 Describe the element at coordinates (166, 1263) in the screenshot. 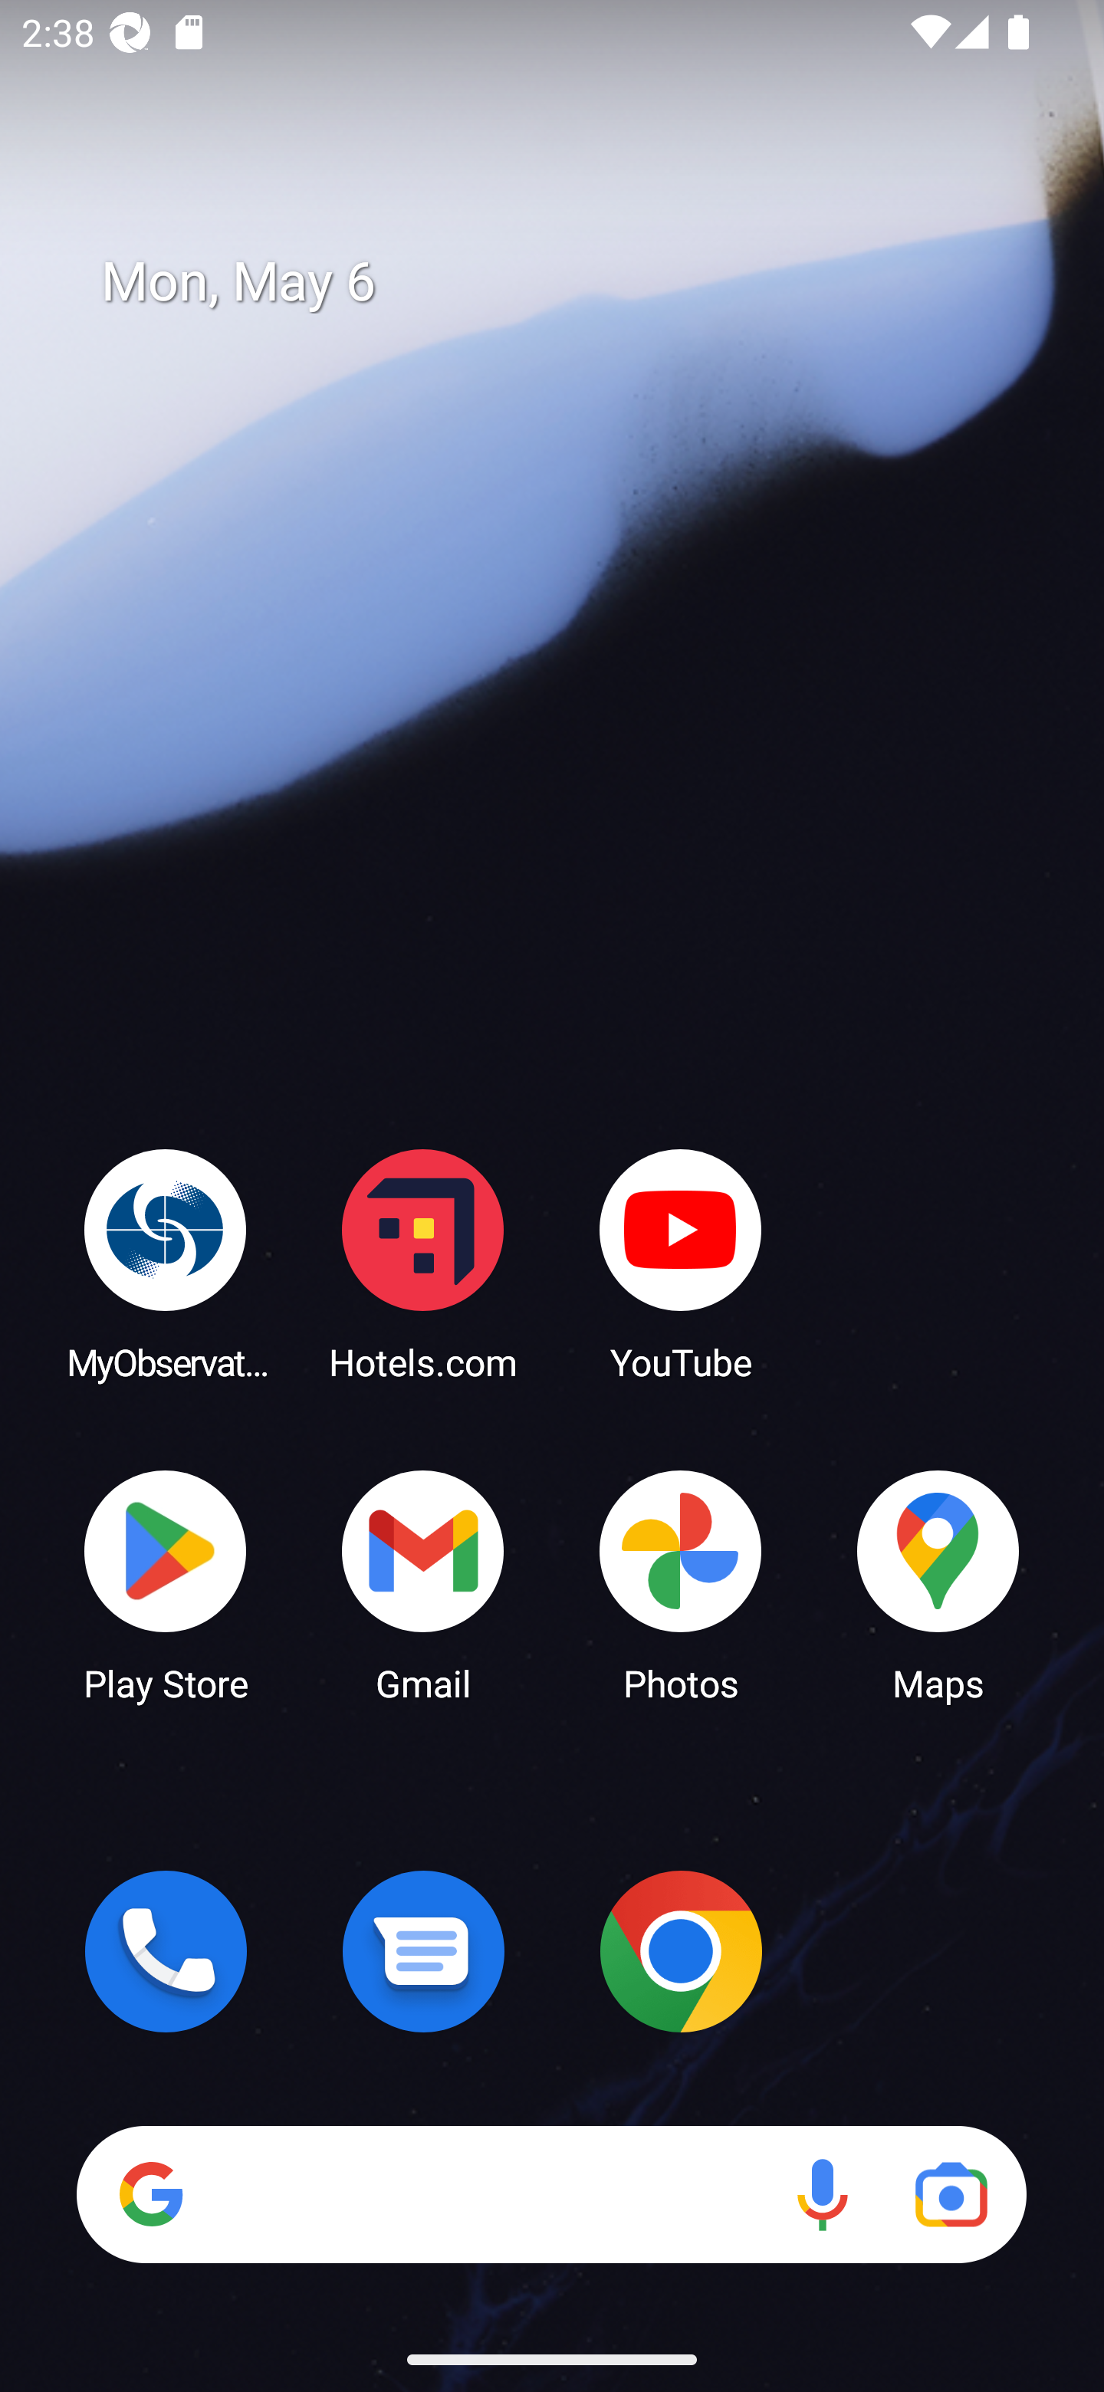

I see `MyObservatory` at that location.